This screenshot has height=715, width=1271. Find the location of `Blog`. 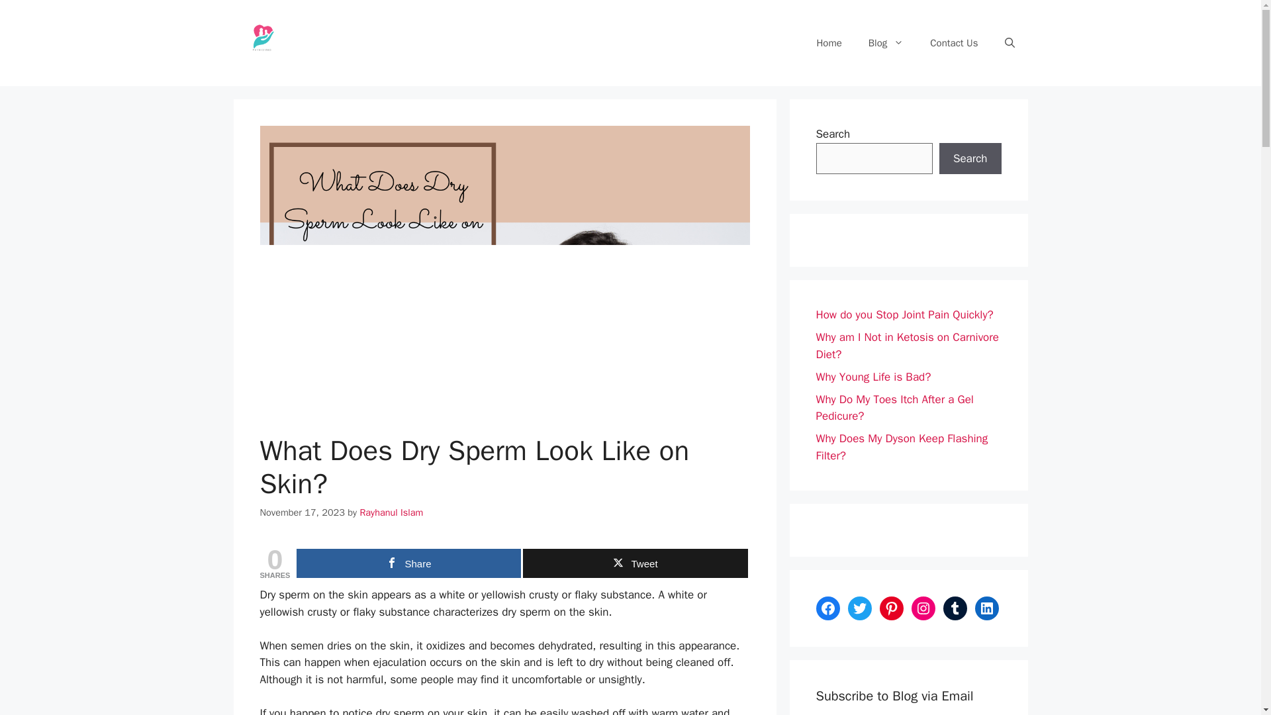

Blog is located at coordinates (886, 42).